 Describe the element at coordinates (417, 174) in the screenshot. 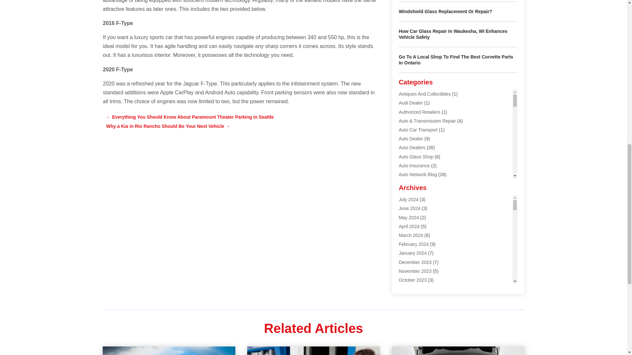

I see `Auto Network Blog` at that location.